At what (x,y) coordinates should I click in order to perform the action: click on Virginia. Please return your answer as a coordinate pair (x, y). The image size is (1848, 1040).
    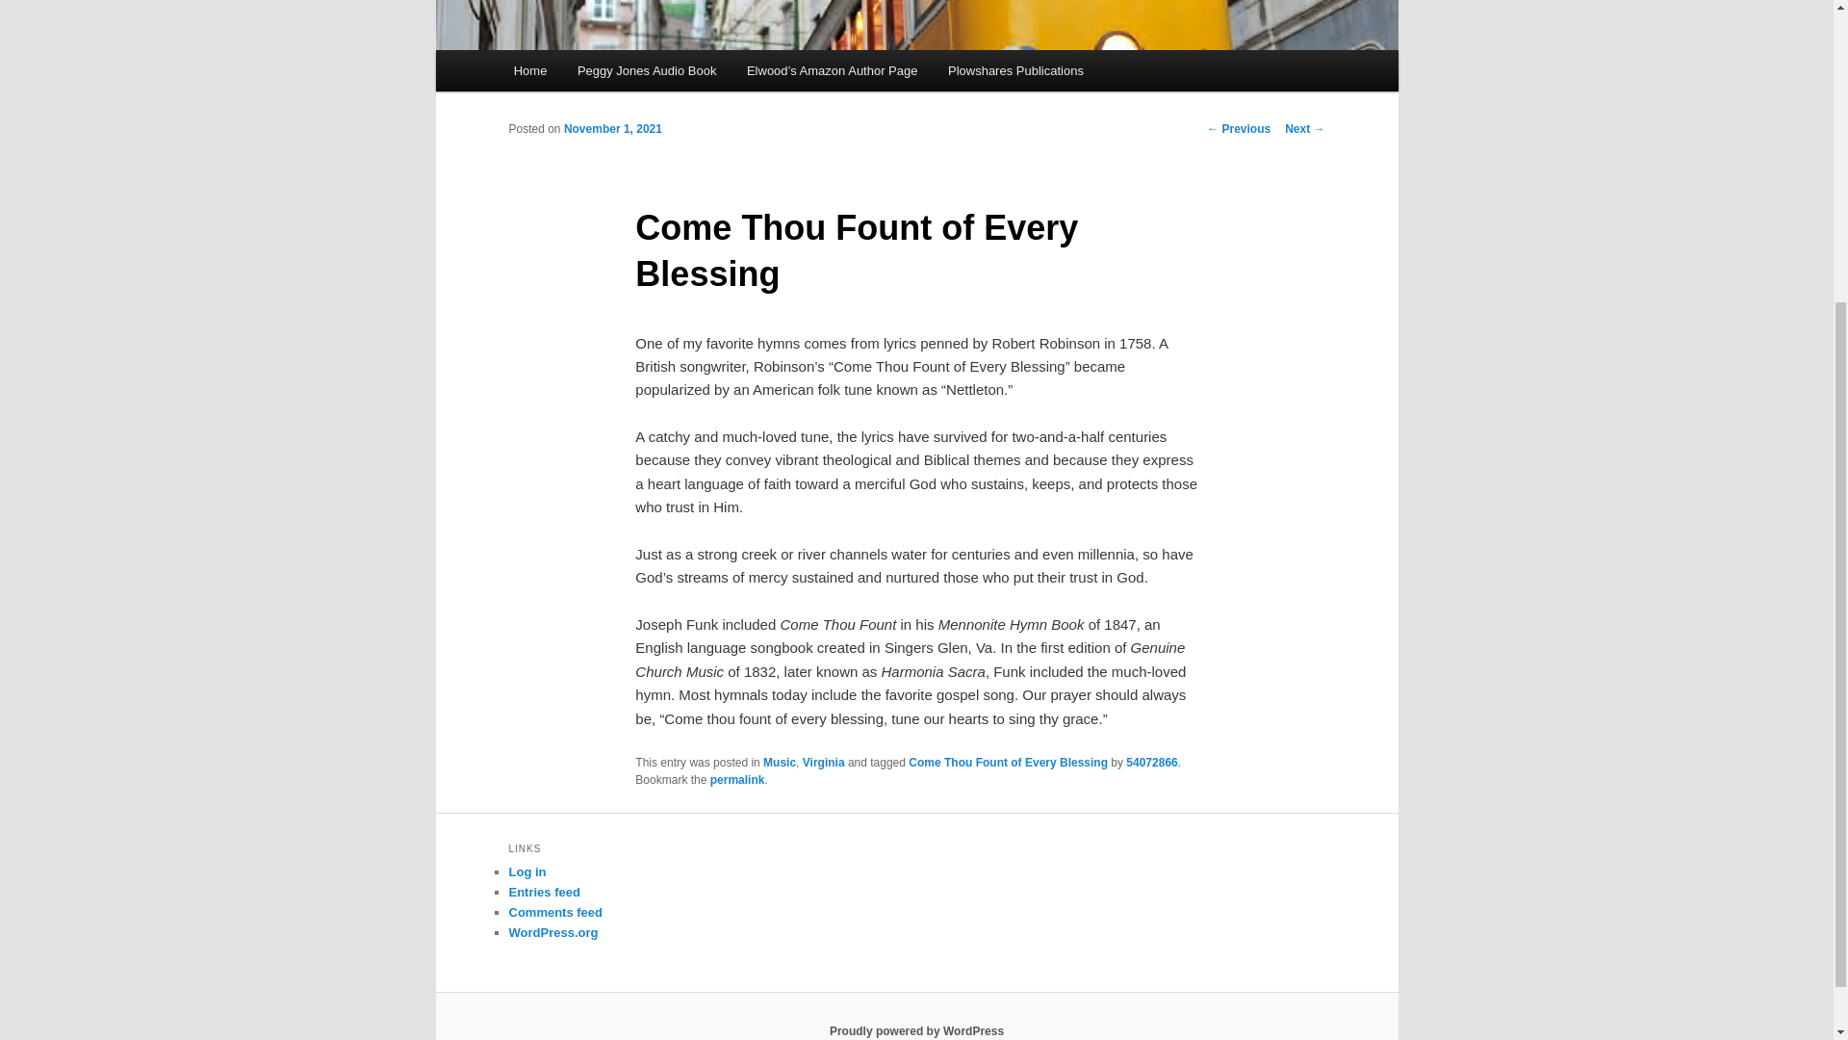
    Looking at the image, I should click on (823, 763).